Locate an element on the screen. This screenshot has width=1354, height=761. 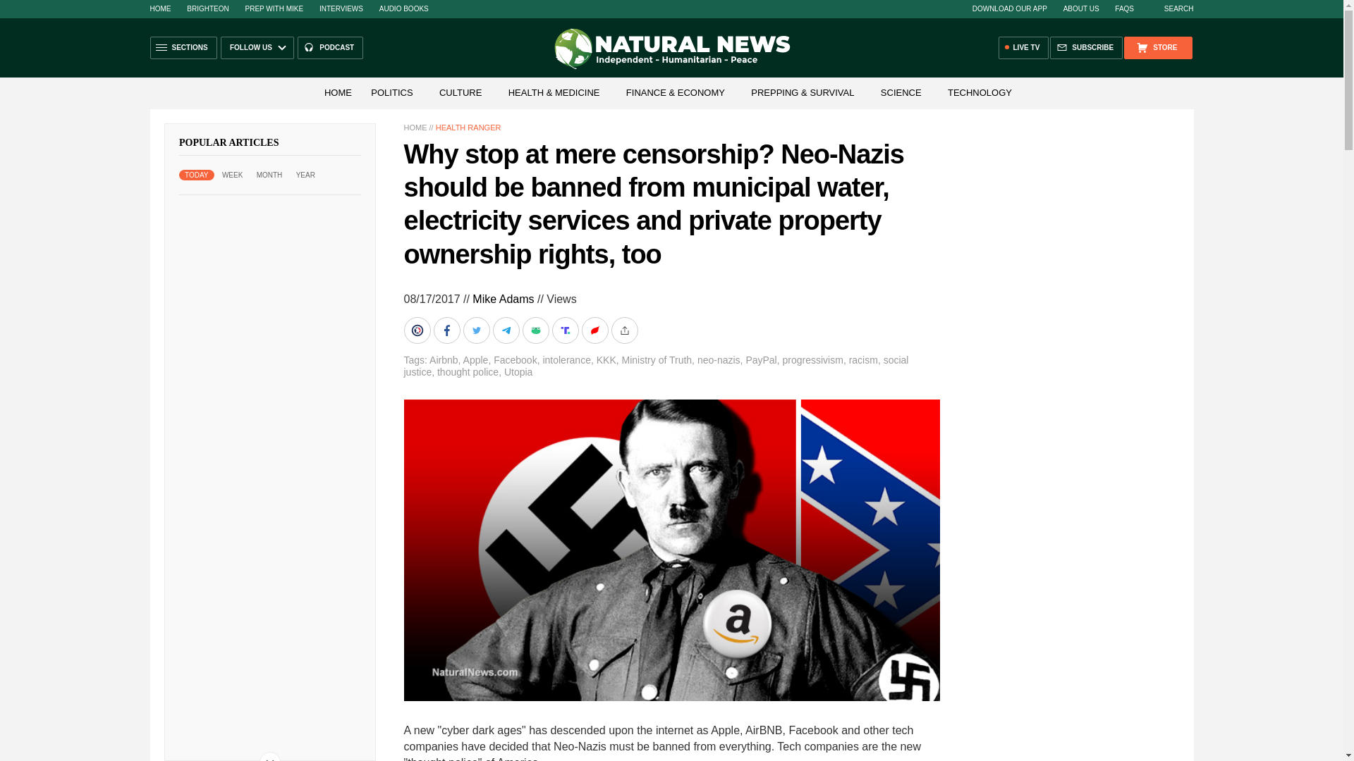
ABOUT US is located at coordinates (1081, 8).